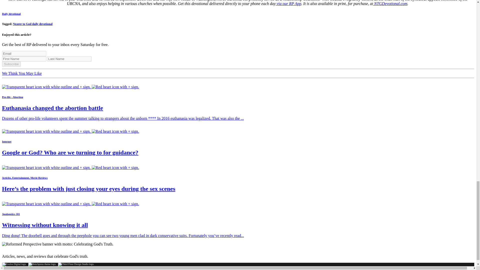 The height and width of the screenshot is (270, 480). I want to click on Subscribe to RP, so click(70, 131).